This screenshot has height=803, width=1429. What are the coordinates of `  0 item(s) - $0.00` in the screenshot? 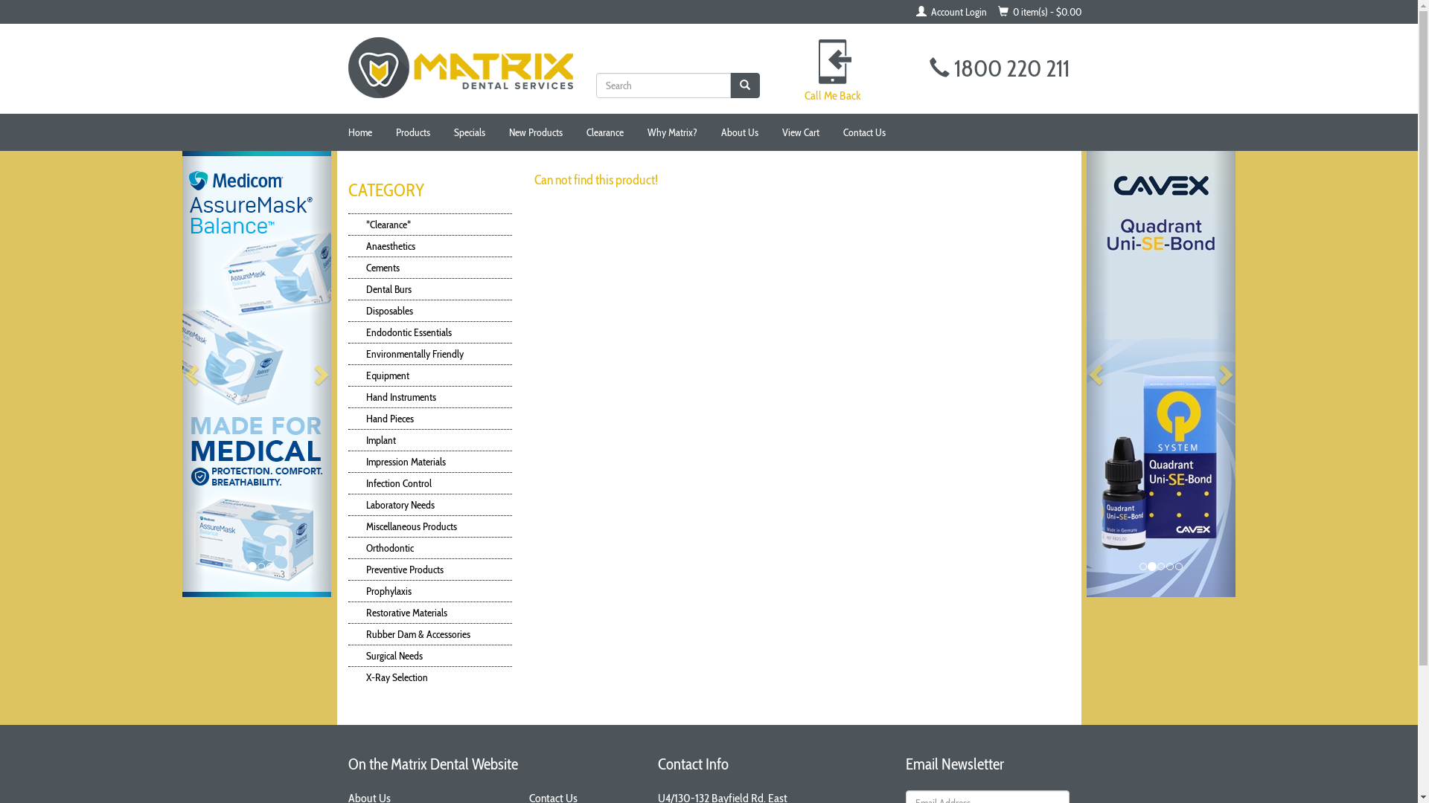 It's located at (1039, 12).